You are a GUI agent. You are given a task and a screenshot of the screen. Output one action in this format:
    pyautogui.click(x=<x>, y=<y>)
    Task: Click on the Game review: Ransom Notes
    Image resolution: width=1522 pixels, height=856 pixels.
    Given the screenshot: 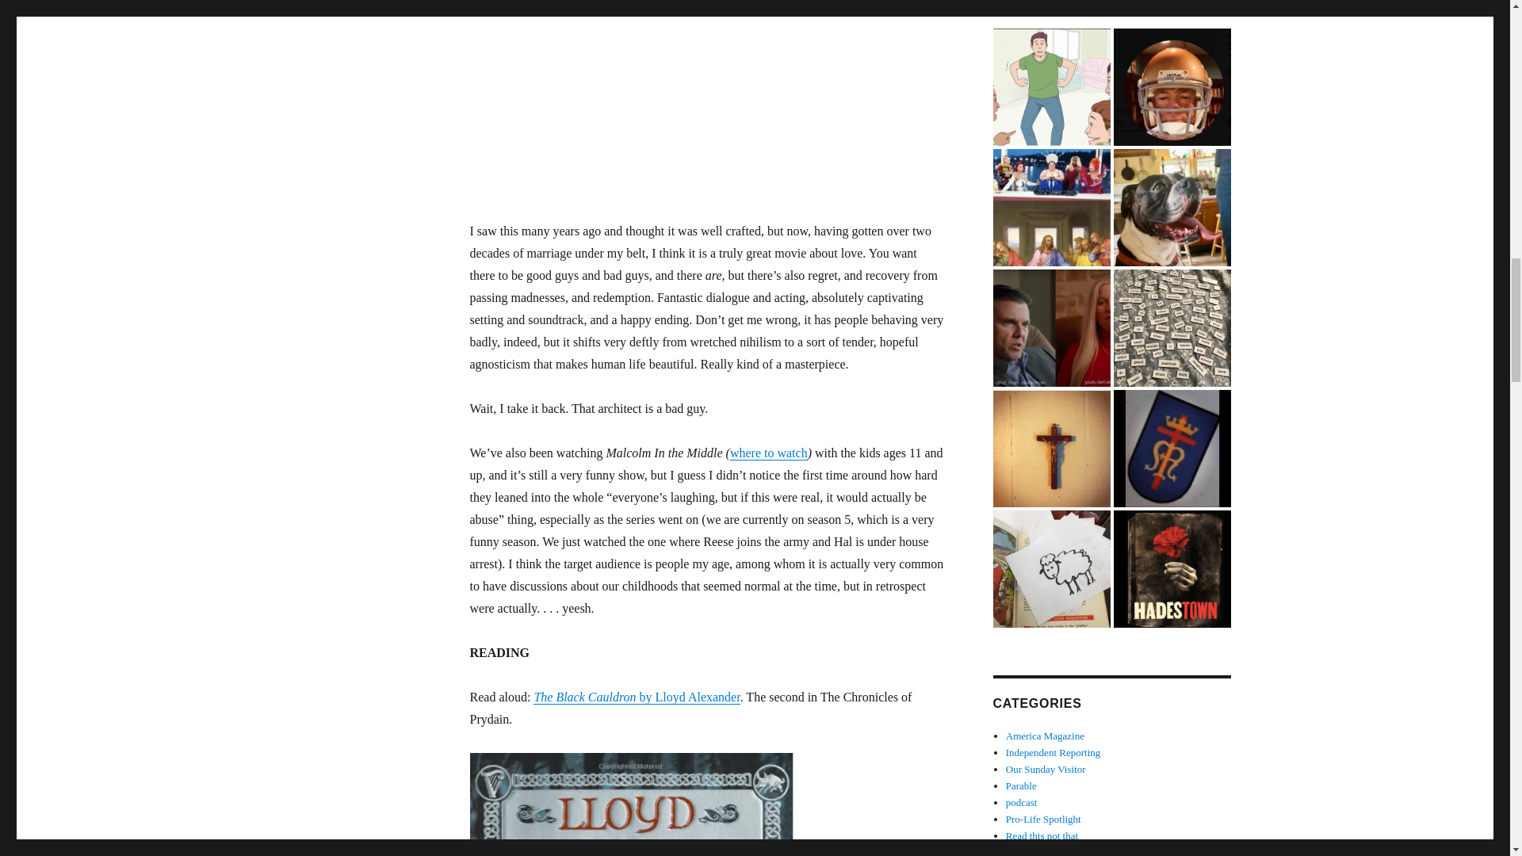 What is the action you would take?
    pyautogui.click(x=1171, y=328)
    